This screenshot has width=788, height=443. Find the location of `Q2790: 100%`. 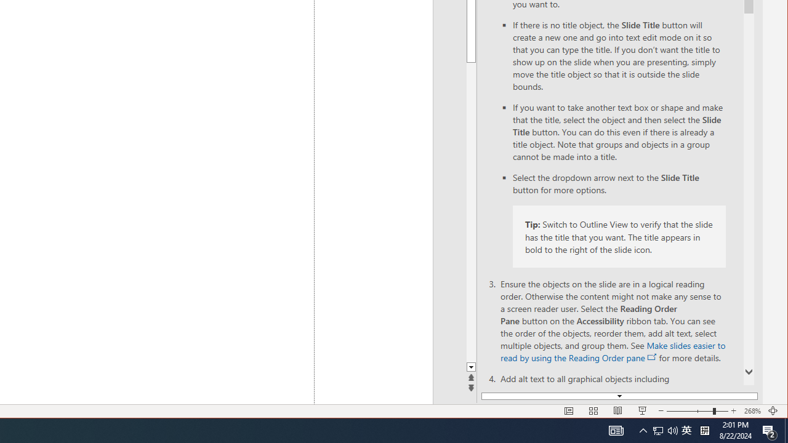

Q2790: 100% is located at coordinates (672, 431).